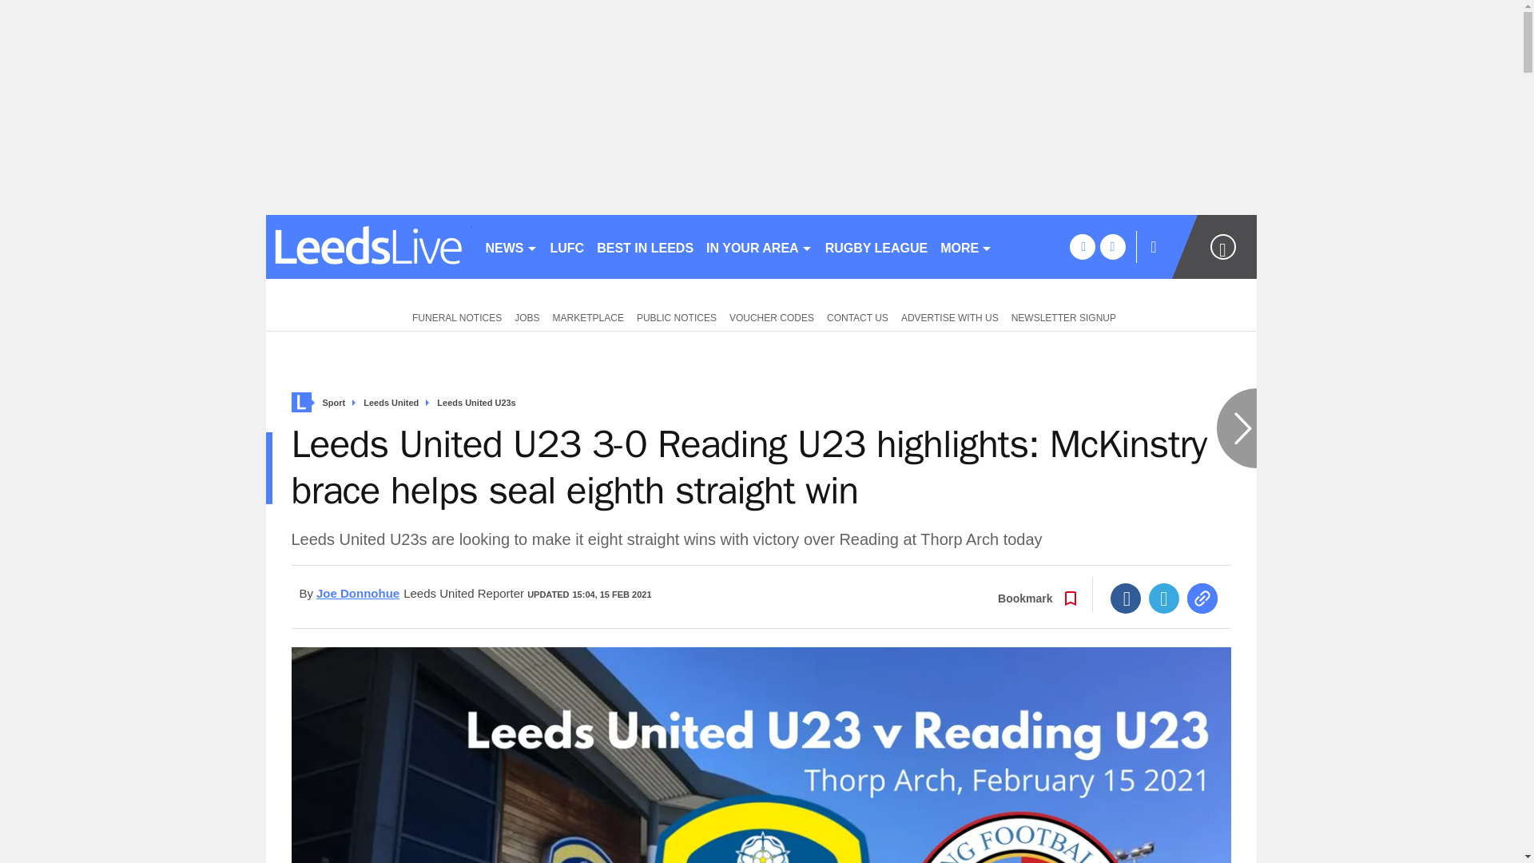 The image size is (1534, 863). Describe the element at coordinates (1063, 316) in the screenshot. I see `NEWSLETTER SIGNUP` at that location.